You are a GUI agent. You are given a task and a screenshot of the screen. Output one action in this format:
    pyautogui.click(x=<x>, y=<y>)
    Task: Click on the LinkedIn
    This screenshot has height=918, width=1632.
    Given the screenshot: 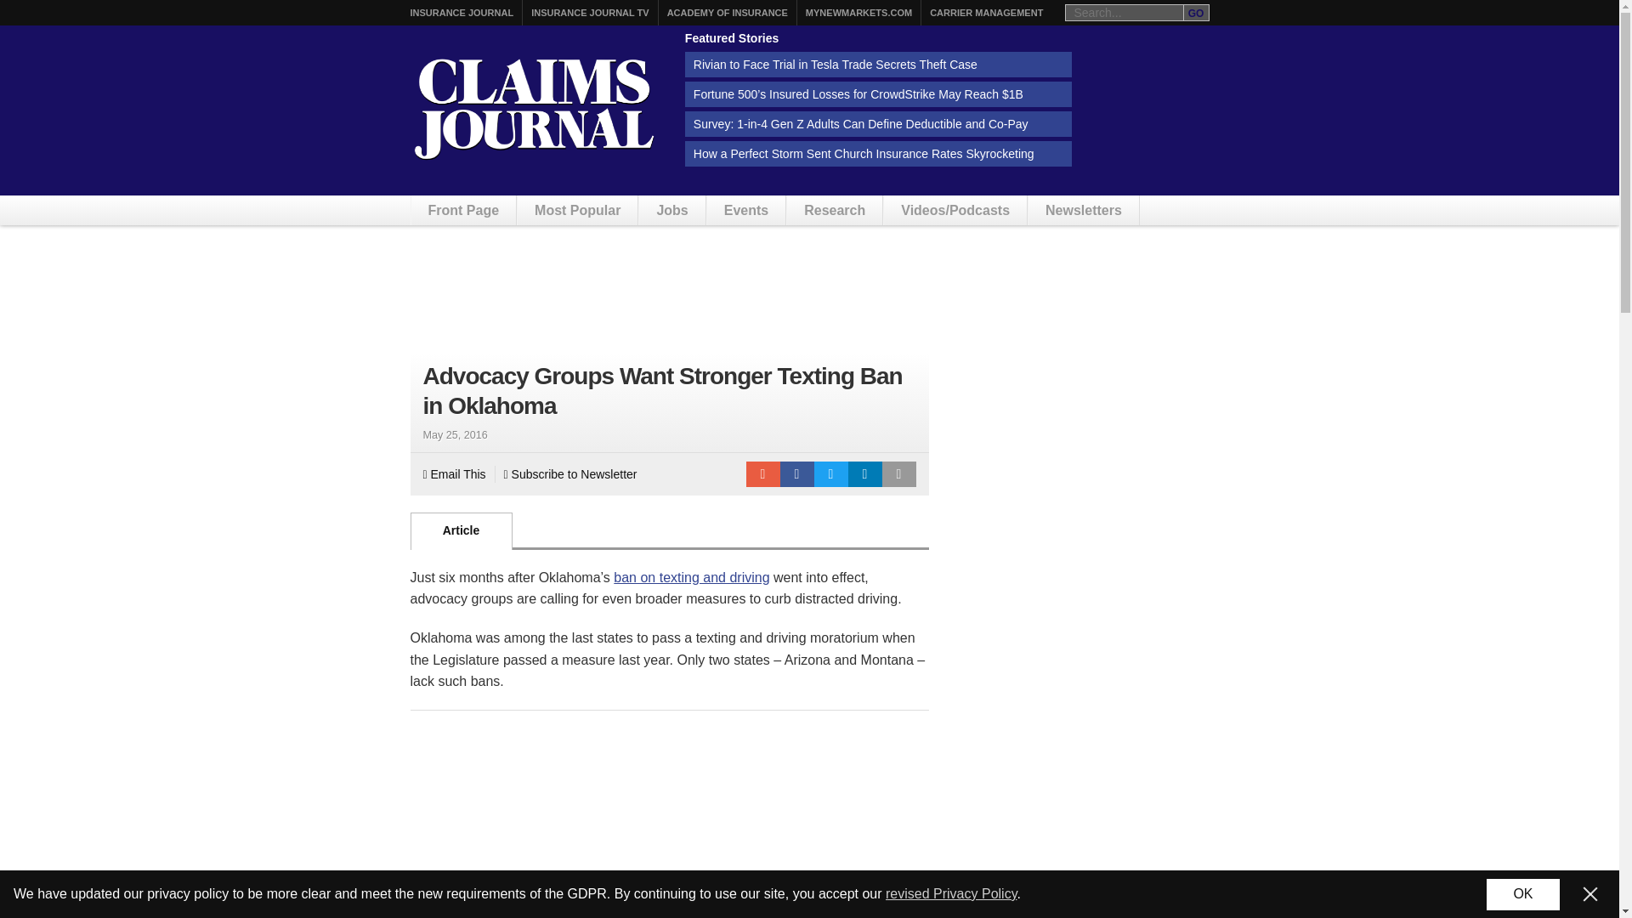 What is the action you would take?
    pyautogui.click(x=865, y=474)
    